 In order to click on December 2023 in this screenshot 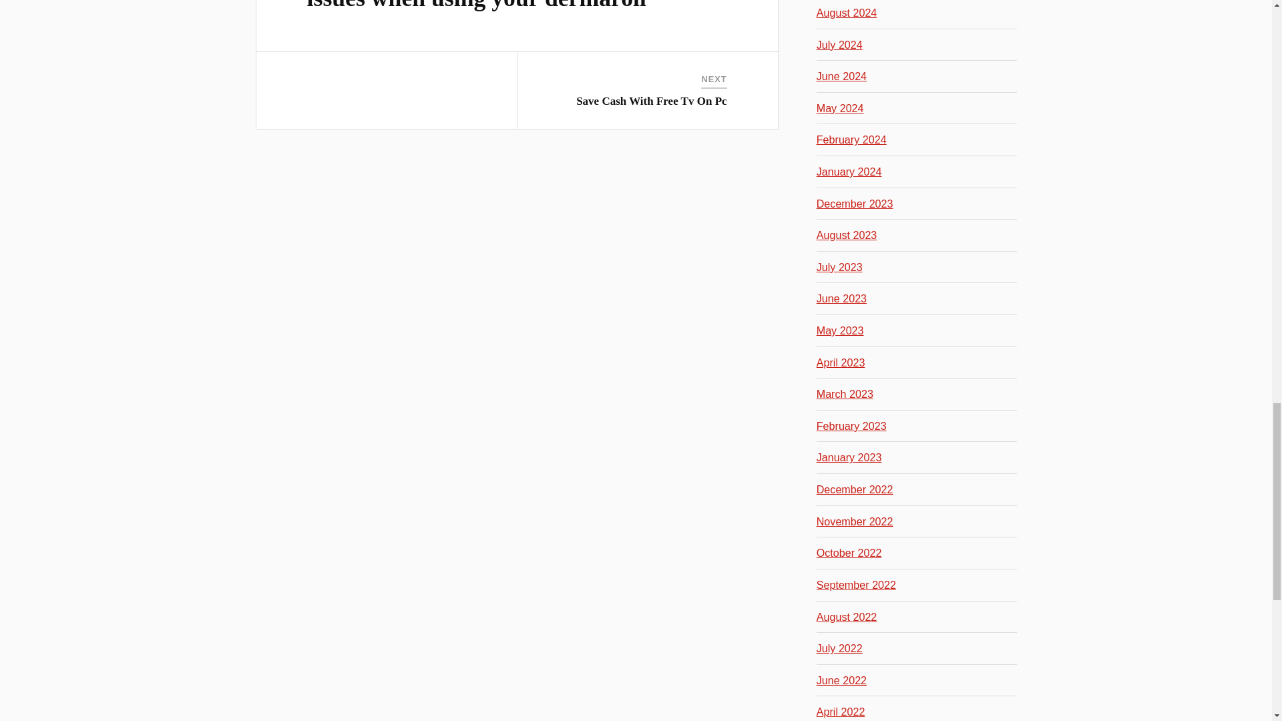, I will do `click(855, 203)`.